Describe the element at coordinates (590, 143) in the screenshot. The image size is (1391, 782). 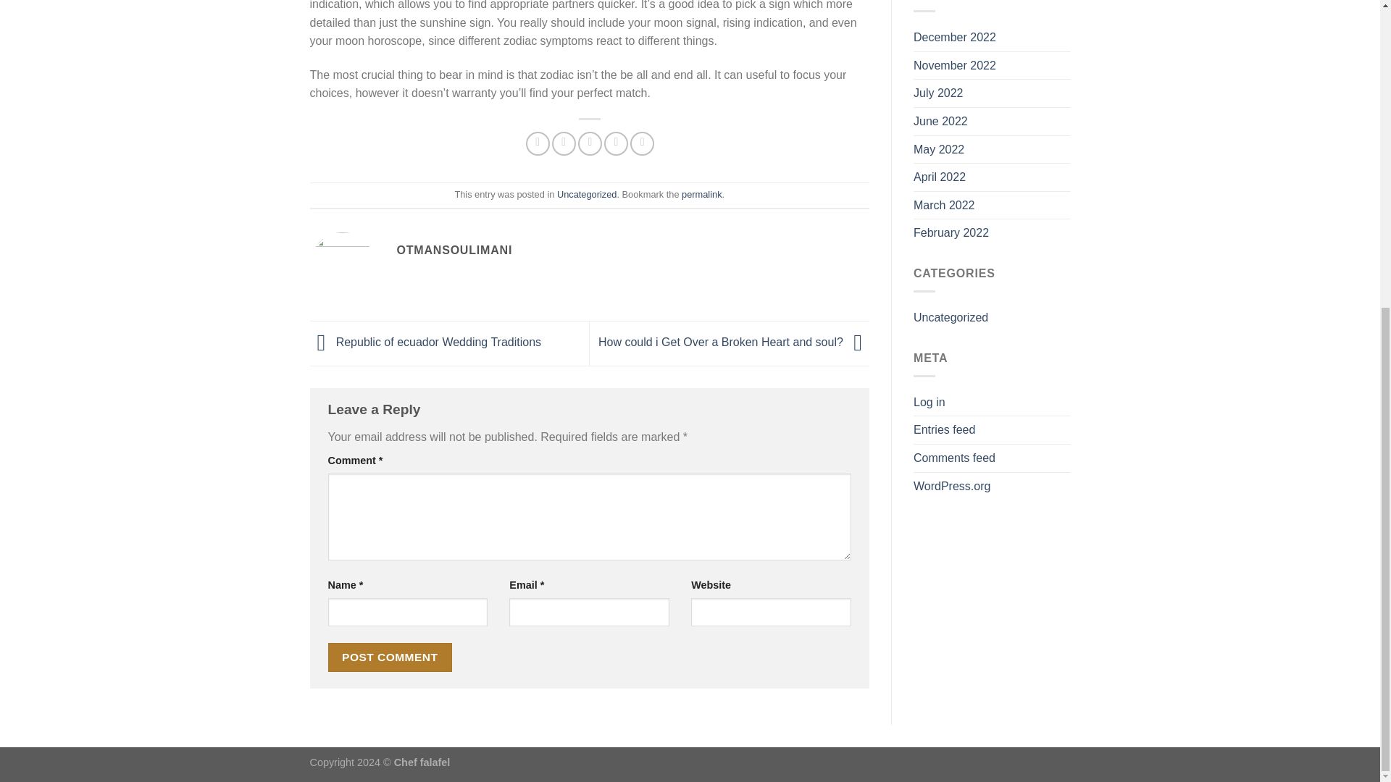
I see `Email to a Friend` at that location.